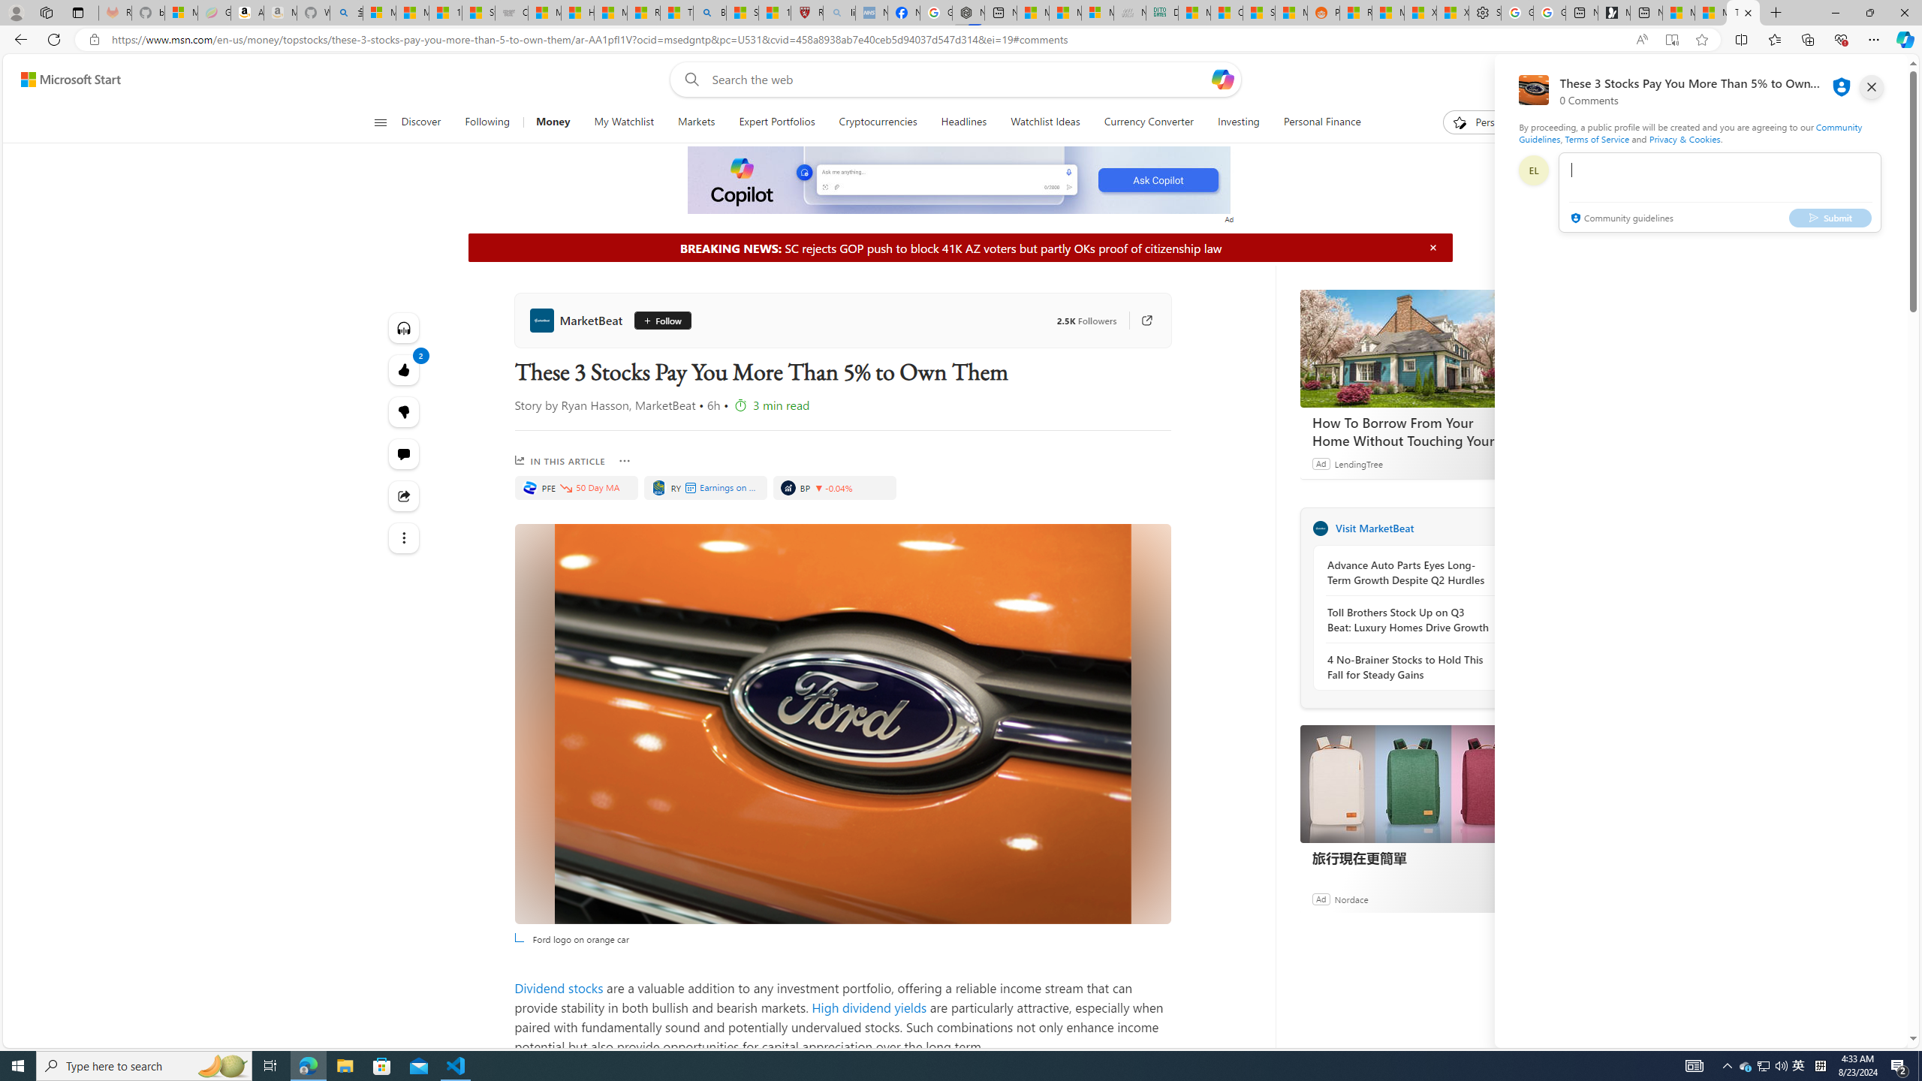 This screenshot has height=1081, width=1922. Describe the element at coordinates (1596, 138) in the screenshot. I see `Terms of Service` at that location.